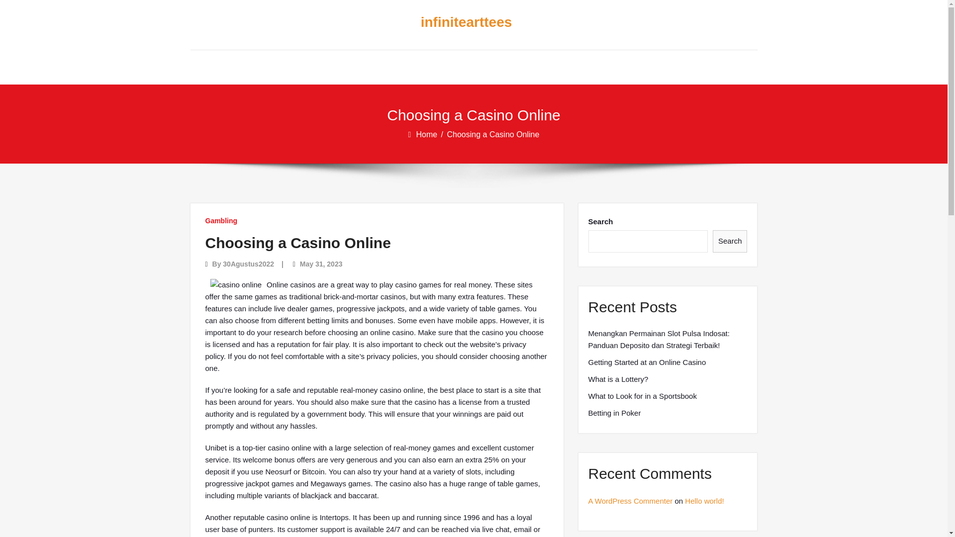 The height and width of the screenshot is (537, 955). Describe the element at coordinates (427, 134) in the screenshot. I see `Home` at that location.